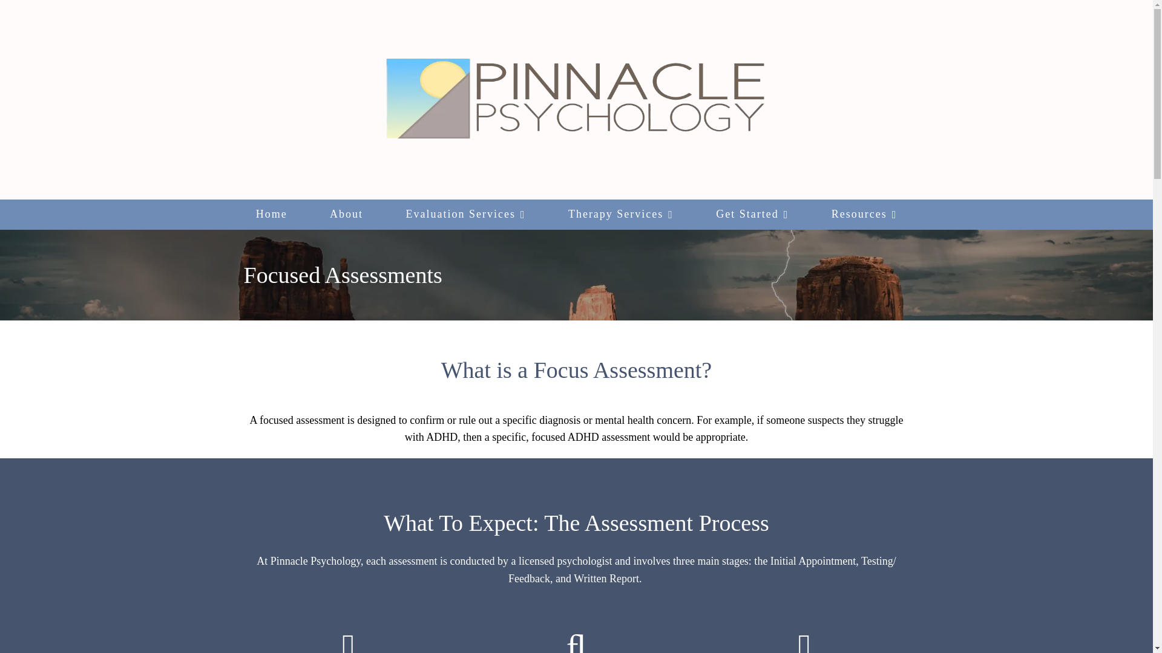 The width and height of the screenshot is (1162, 653). I want to click on Resources, so click(864, 215).